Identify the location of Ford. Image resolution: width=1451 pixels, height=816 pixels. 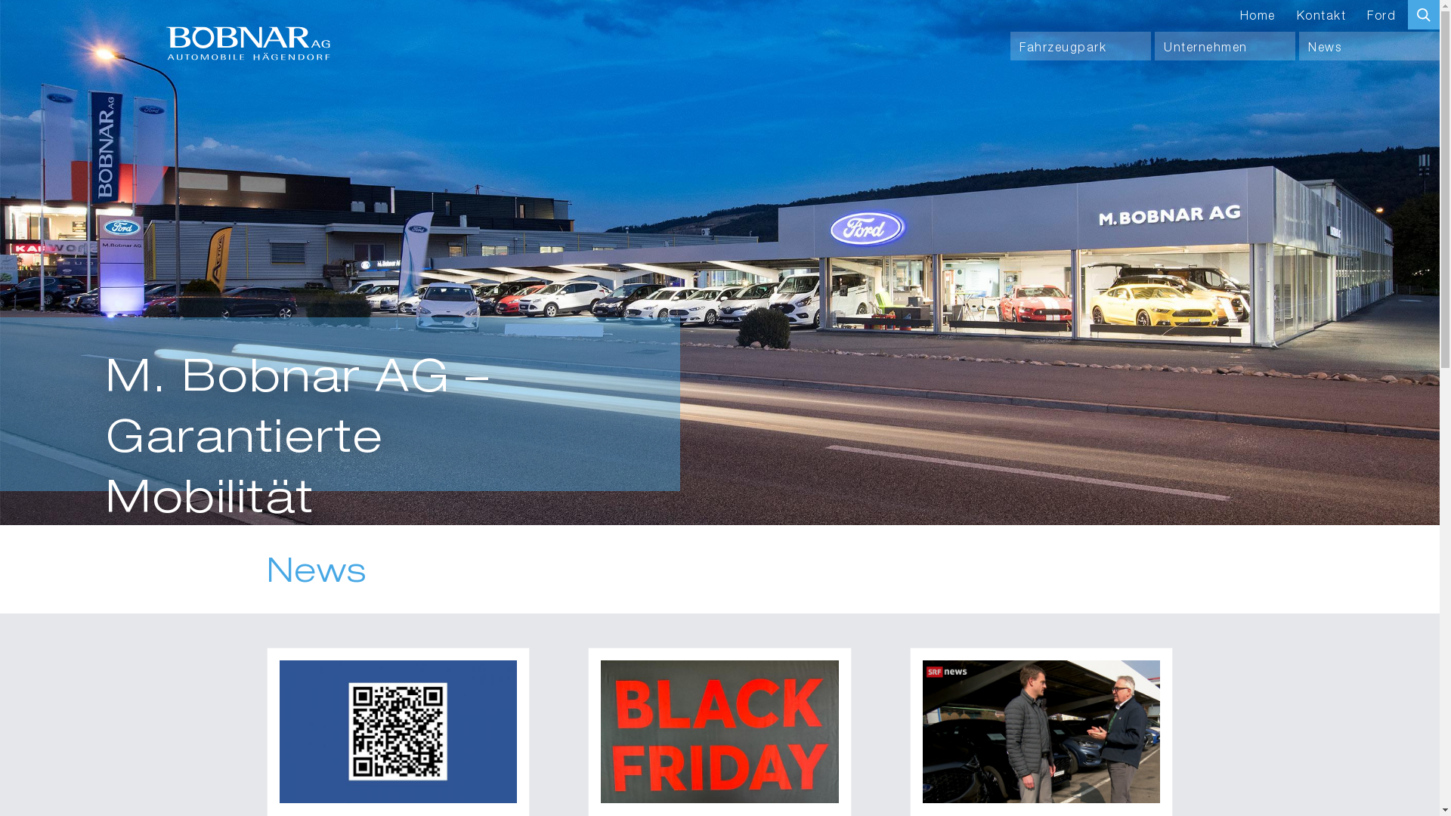
(1381, 14).